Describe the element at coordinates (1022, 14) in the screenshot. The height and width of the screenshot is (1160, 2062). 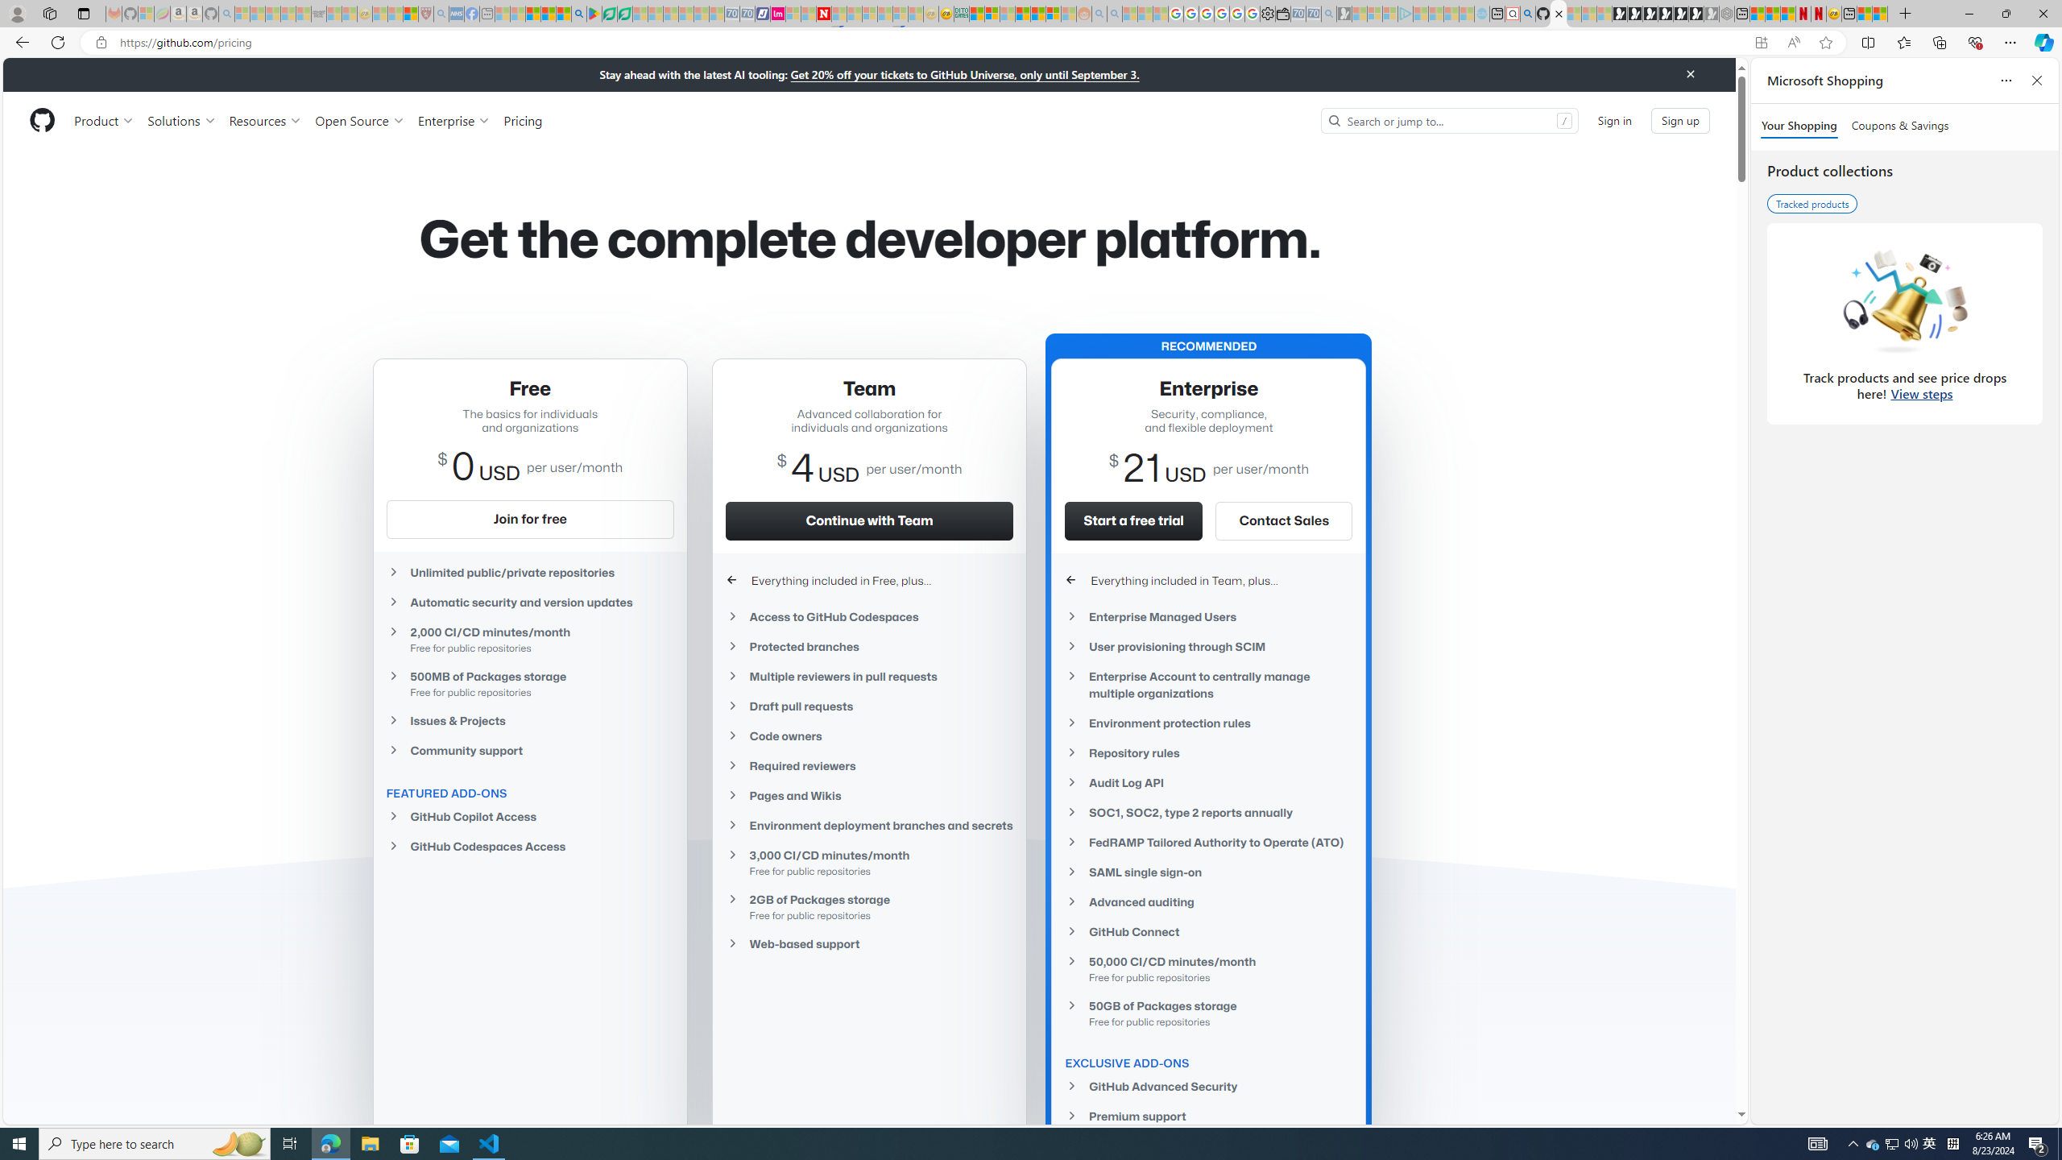
I see `Expert Portfolios` at that location.